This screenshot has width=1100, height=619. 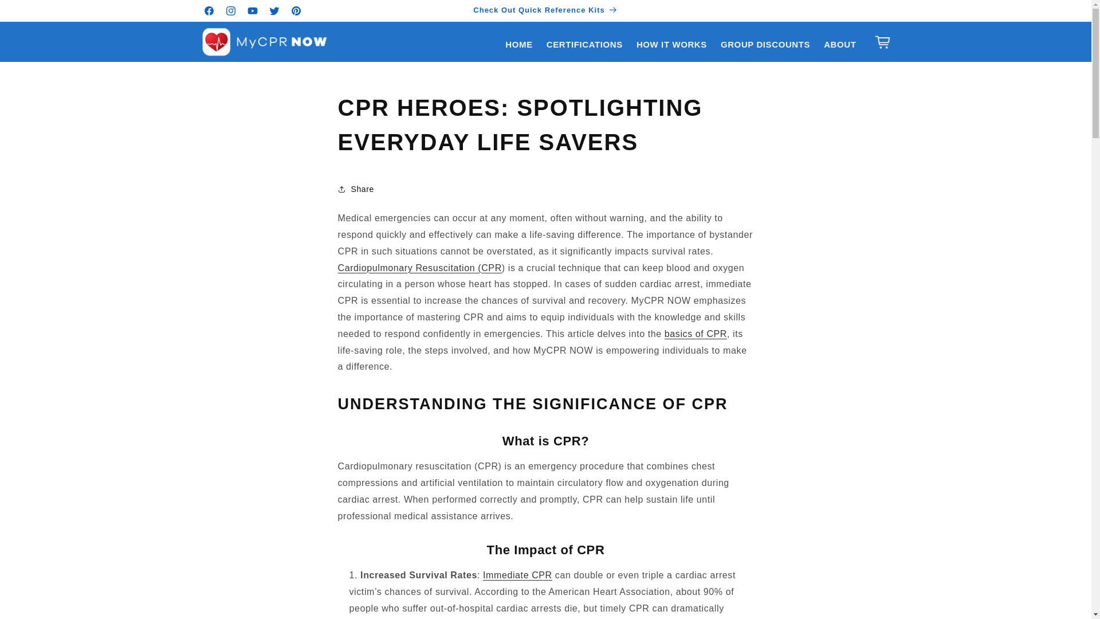 What do you see at coordinates (765, 45) in the screenshot?
I see `GROUP DISCOUNTS` at bounding box center [765, 45].